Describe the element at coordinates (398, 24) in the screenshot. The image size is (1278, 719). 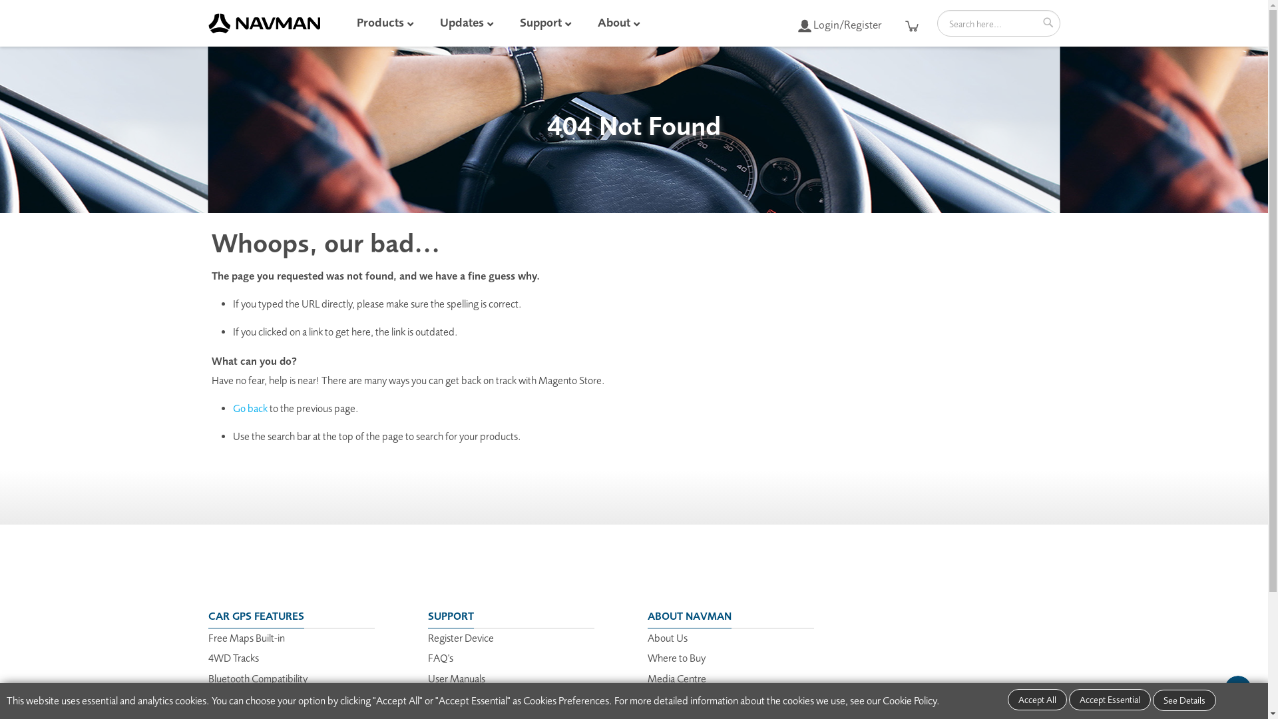
I see `Products` at that location.